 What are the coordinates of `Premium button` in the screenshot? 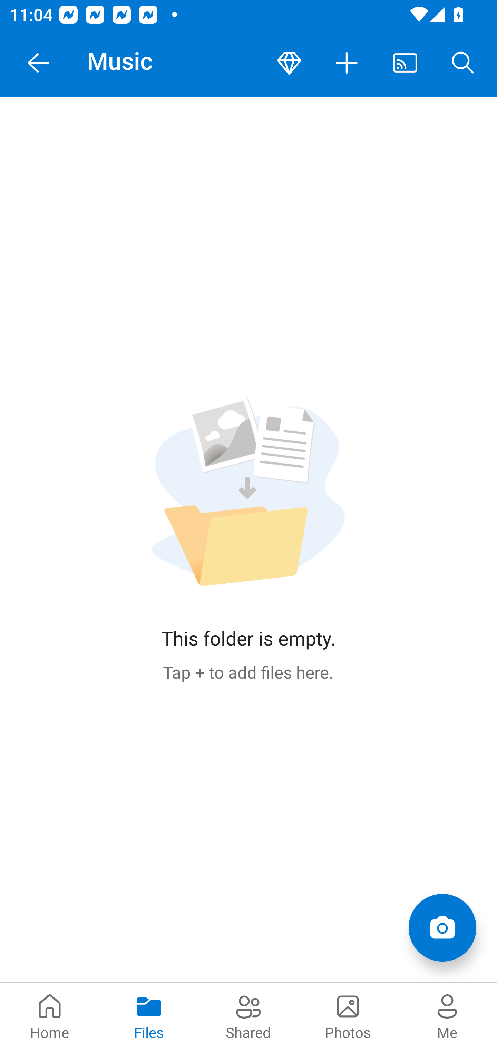 It's located at (289, 63).